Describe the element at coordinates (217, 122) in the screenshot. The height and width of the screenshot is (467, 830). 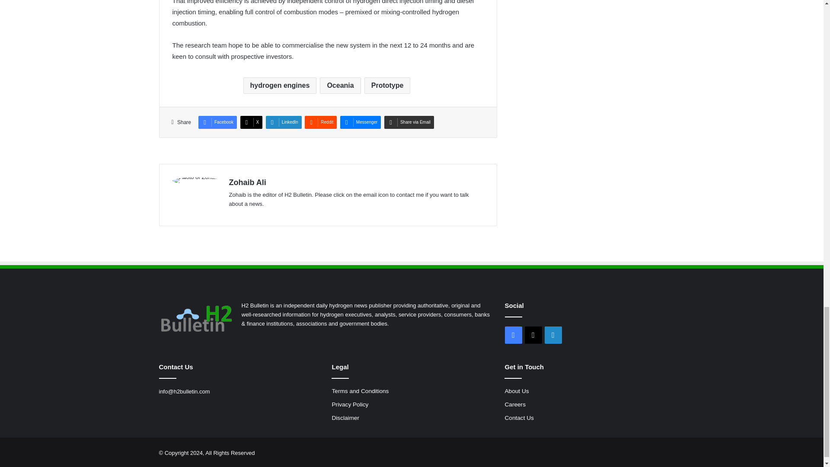
I see `Facebook` at that location.